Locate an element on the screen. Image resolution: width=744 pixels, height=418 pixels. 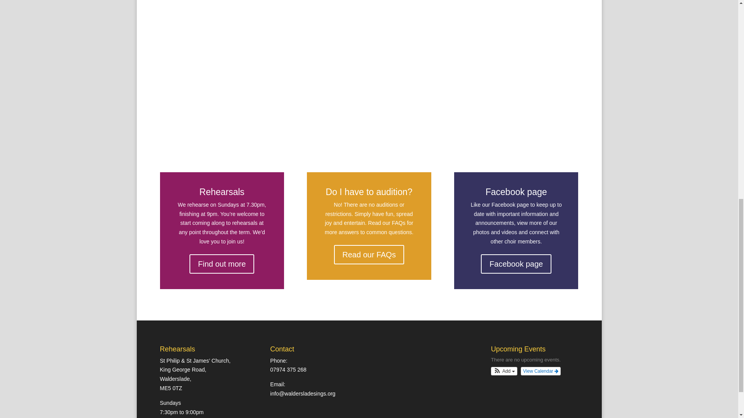
Facebook page is located at coordinates (516, 264).